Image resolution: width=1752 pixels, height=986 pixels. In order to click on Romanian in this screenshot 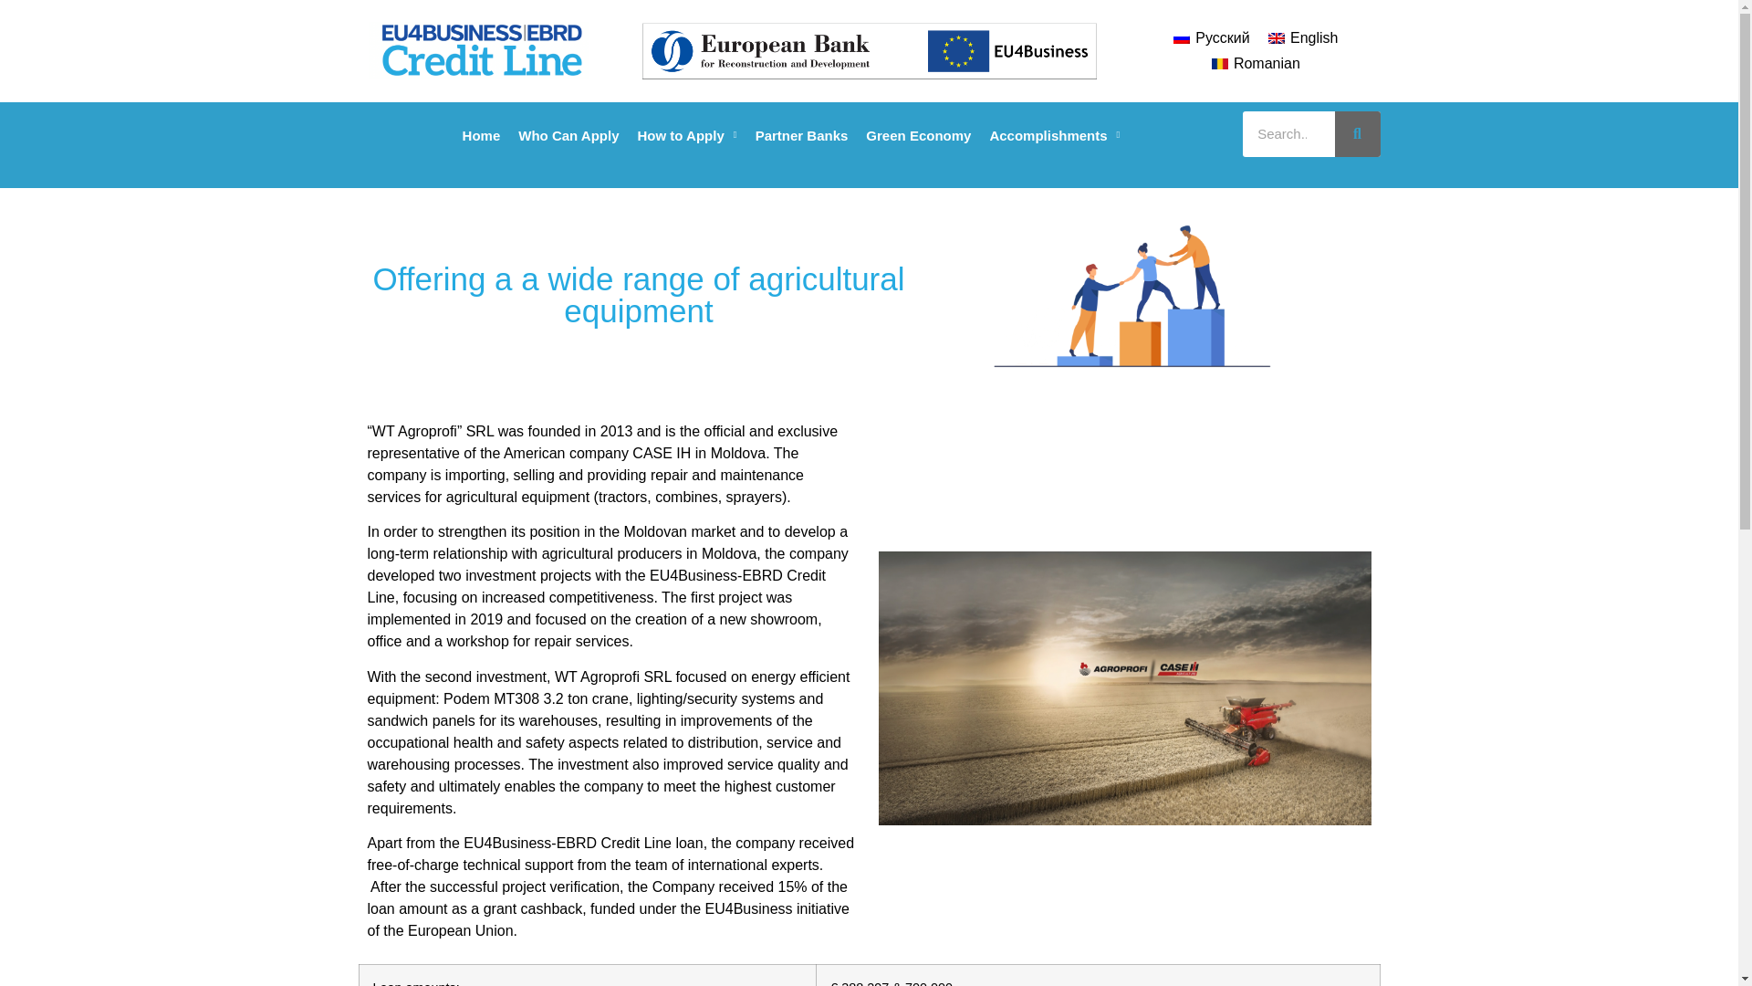, I will do `click(1256, 64)`.